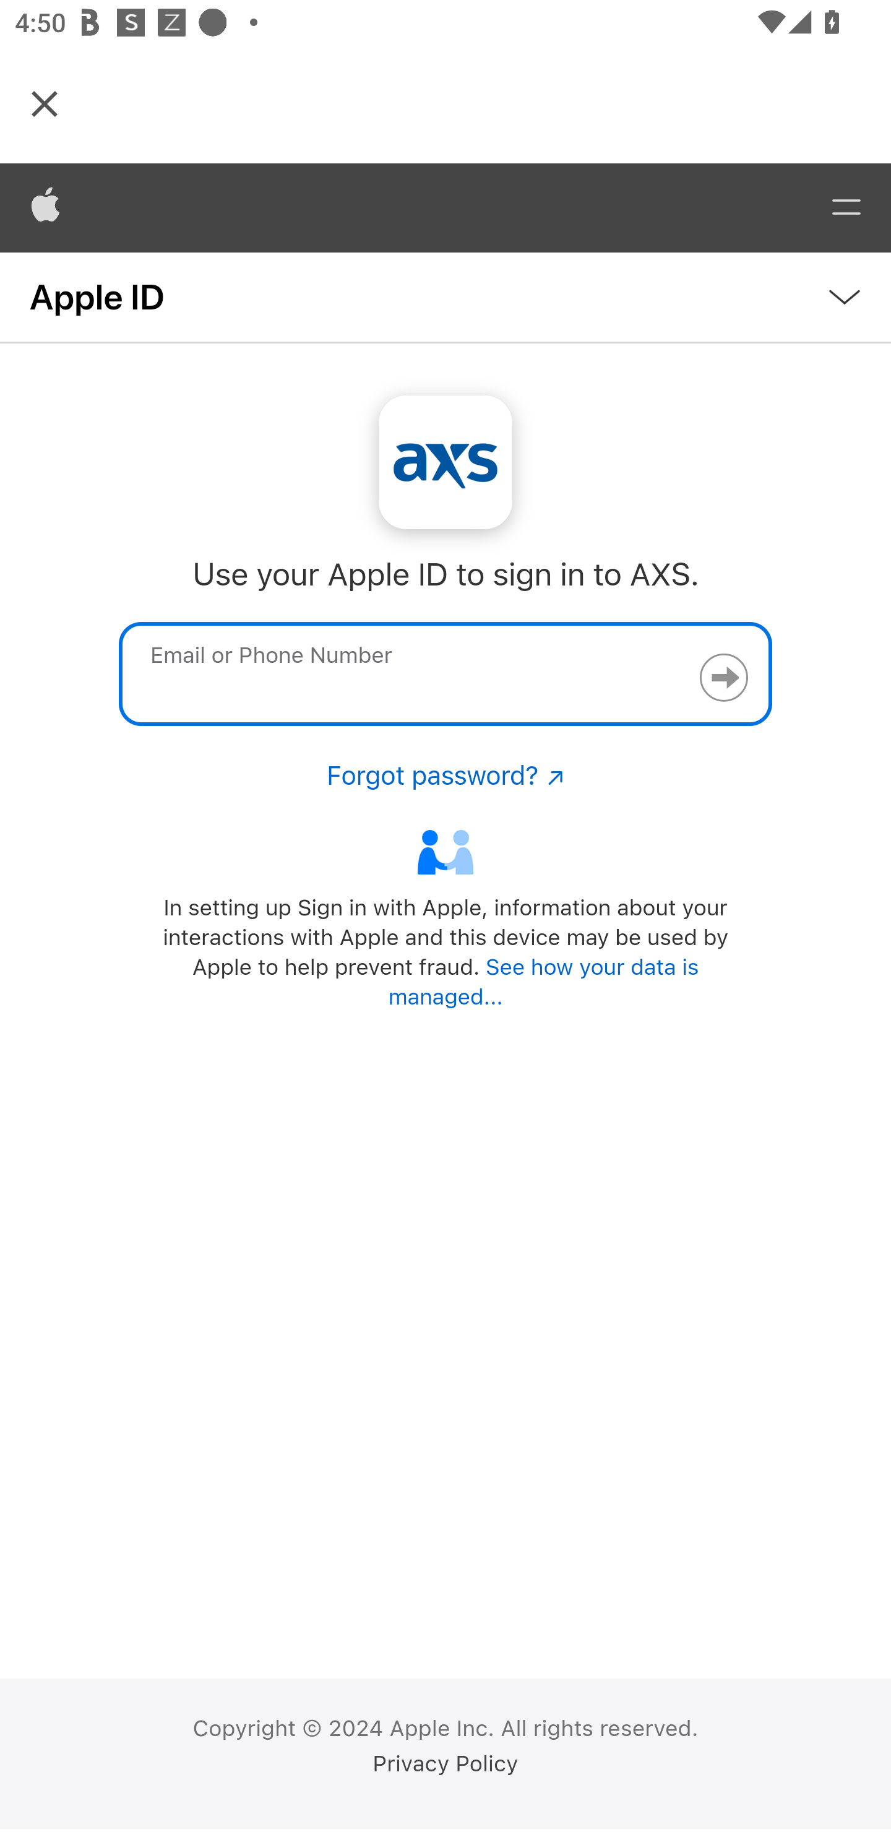 The width and height of the screenshot is (891, 1832). I want to click on Apple, so click(45, 208).